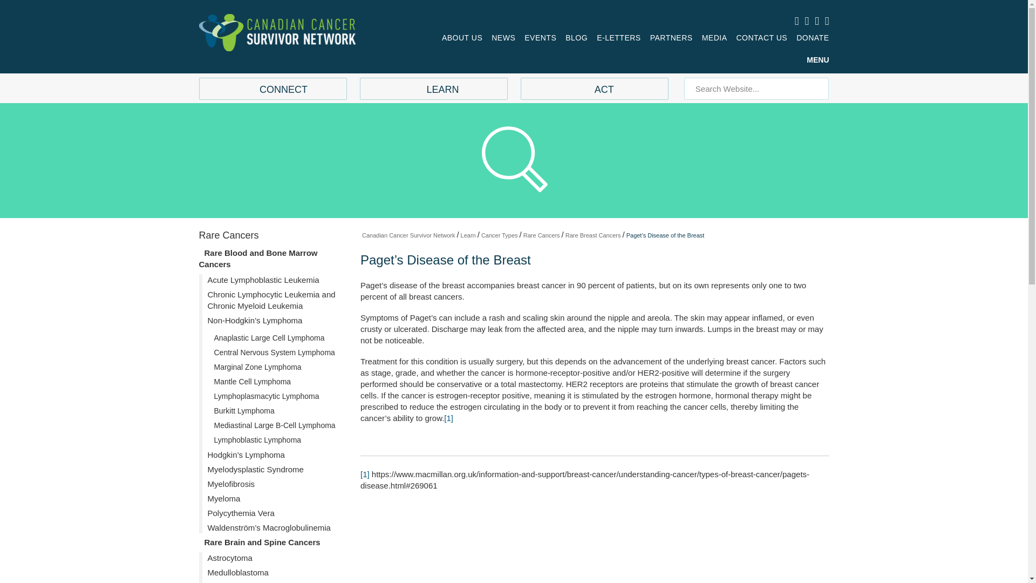 The height and width of the screenshot is (583, 1036). Describe the element at coordinates (817, 89) in the screenshot. I see `Search` at that location.